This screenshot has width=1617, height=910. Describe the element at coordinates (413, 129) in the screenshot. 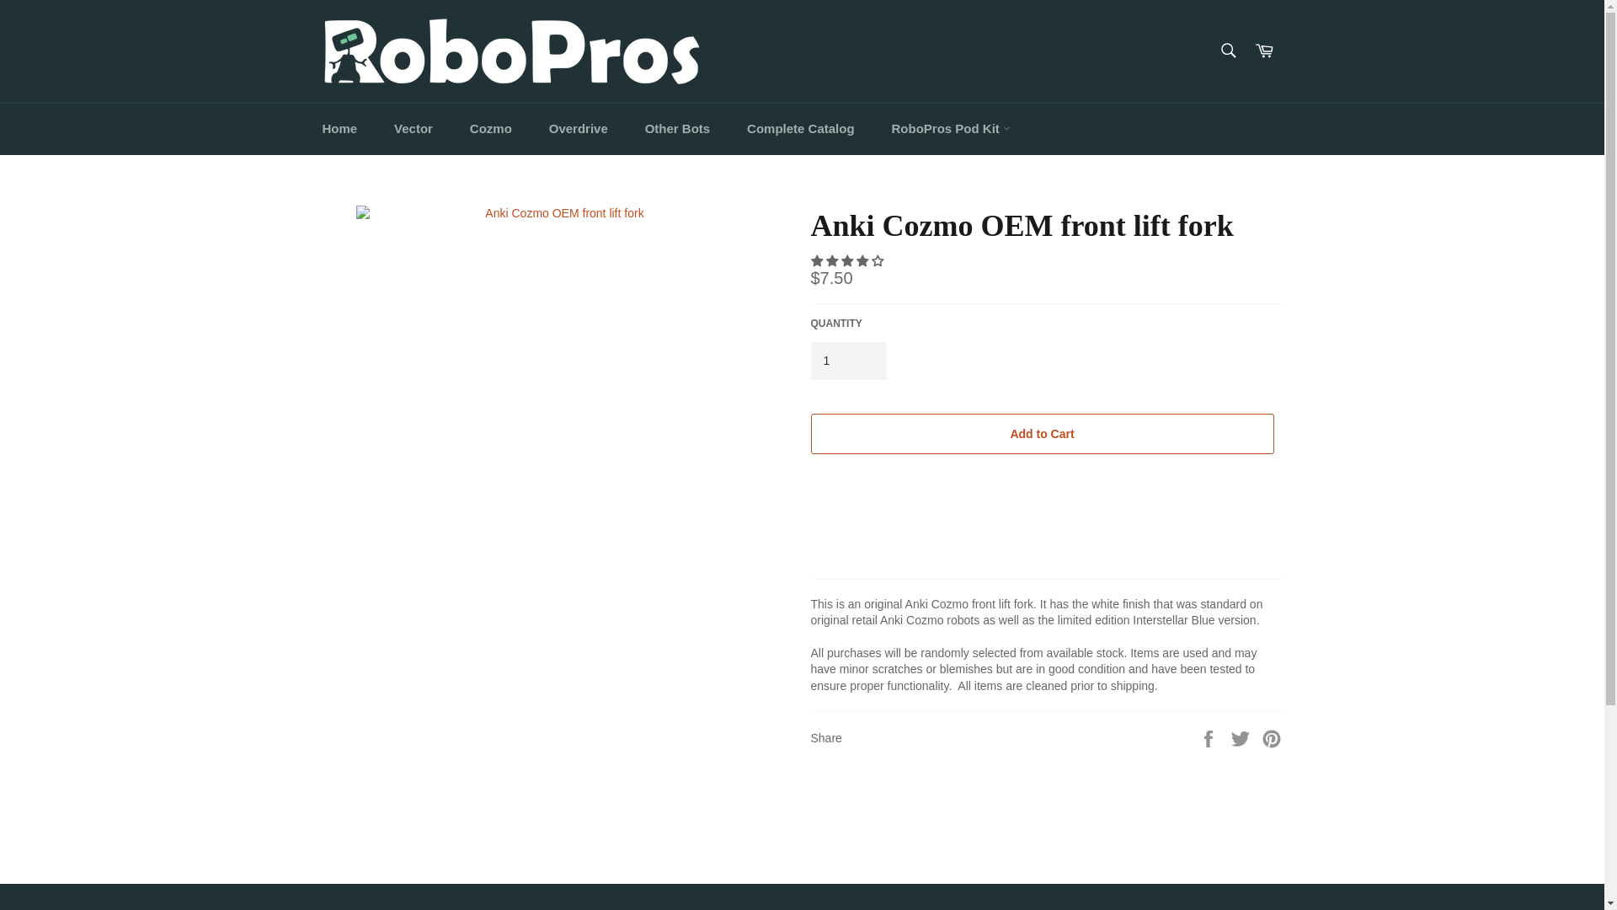

I see `Vector` at that location.